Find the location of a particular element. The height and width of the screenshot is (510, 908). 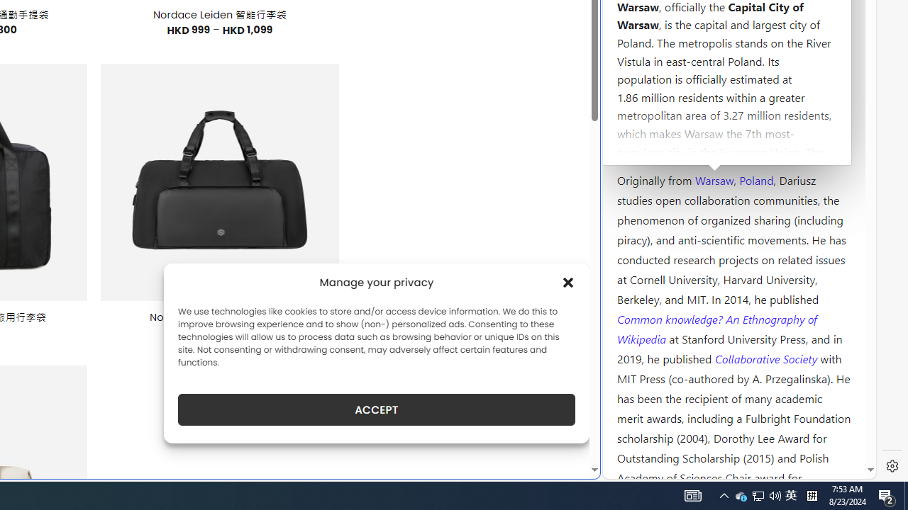

Common knowledge? An Ethnography of Wikipedia is located at coordinates (716, 329).